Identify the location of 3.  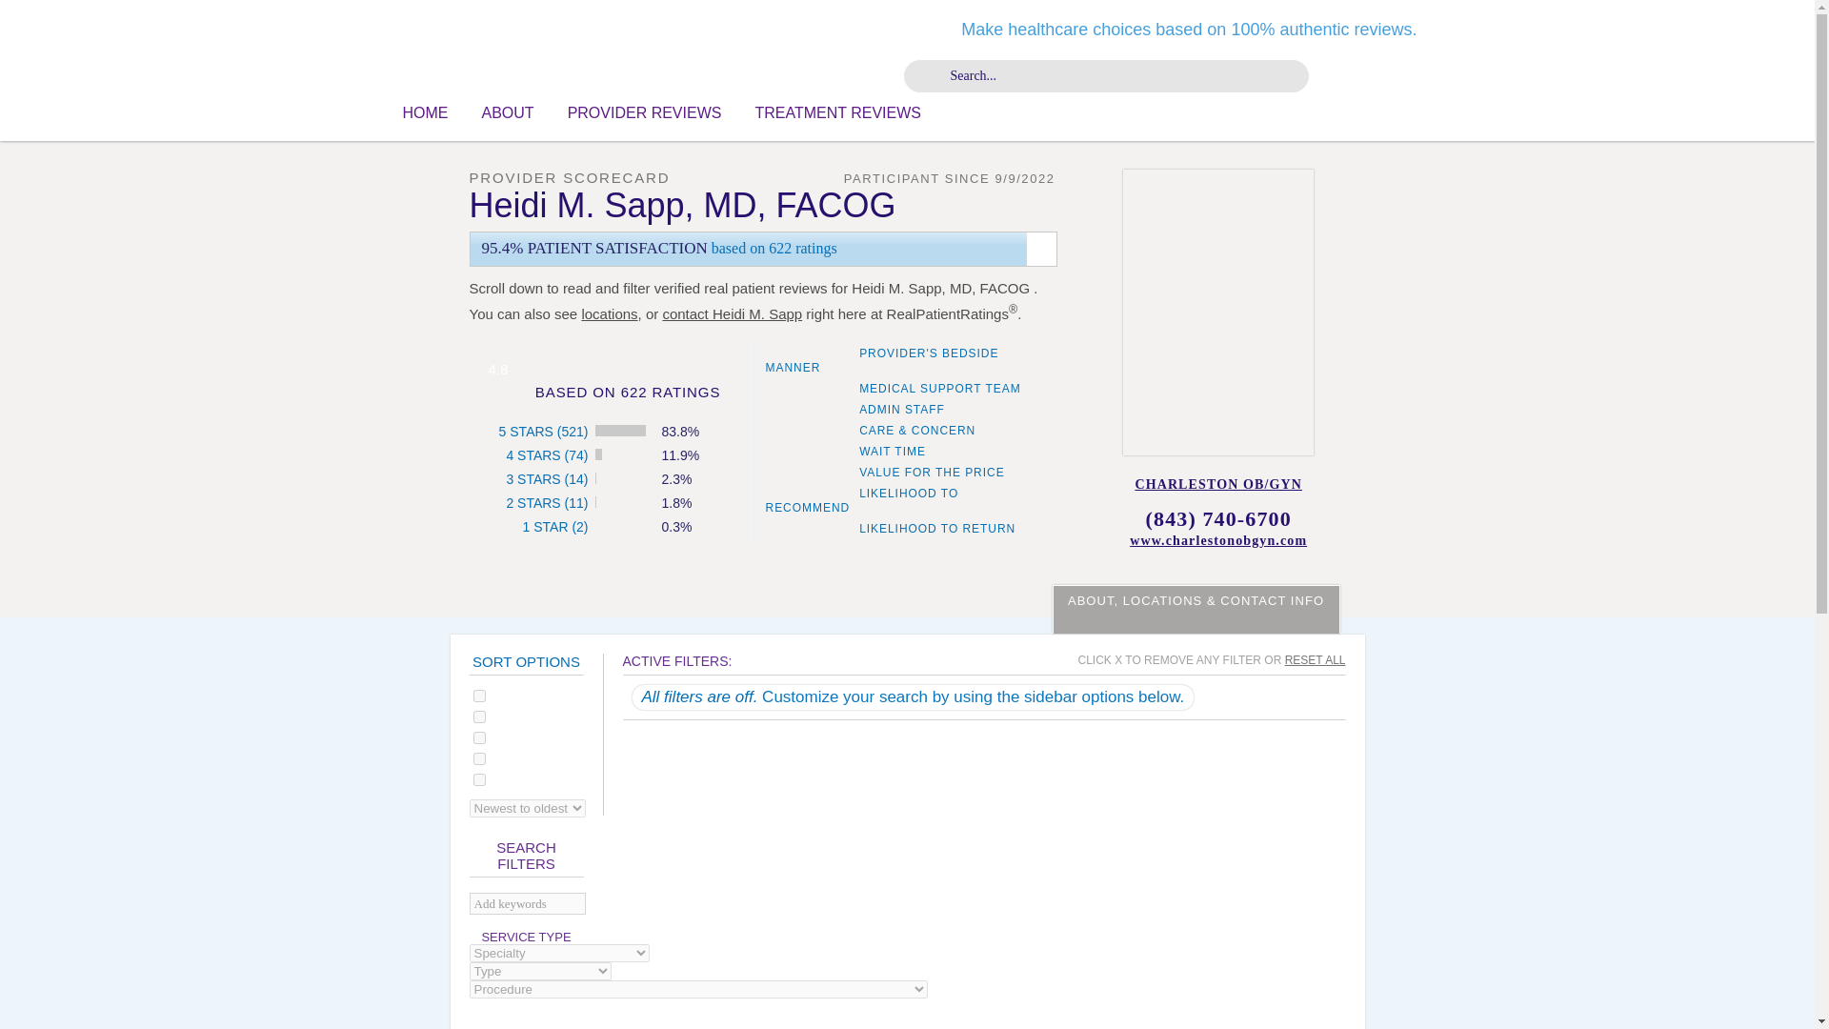
(478, 737).